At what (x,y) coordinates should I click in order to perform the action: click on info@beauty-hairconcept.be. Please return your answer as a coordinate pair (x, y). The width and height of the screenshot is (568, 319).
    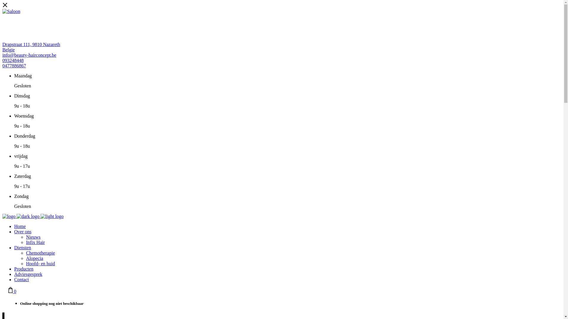
    Looking at the image, I should click on (29, 55).